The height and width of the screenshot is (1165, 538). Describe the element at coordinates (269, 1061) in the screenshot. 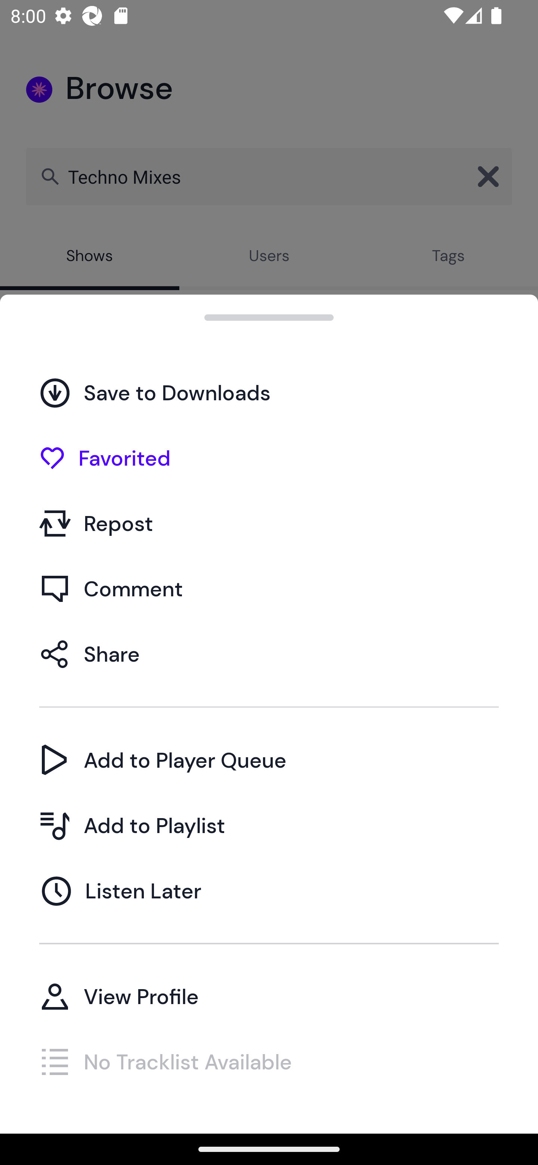

I see `No Tracklist Available` at that location.